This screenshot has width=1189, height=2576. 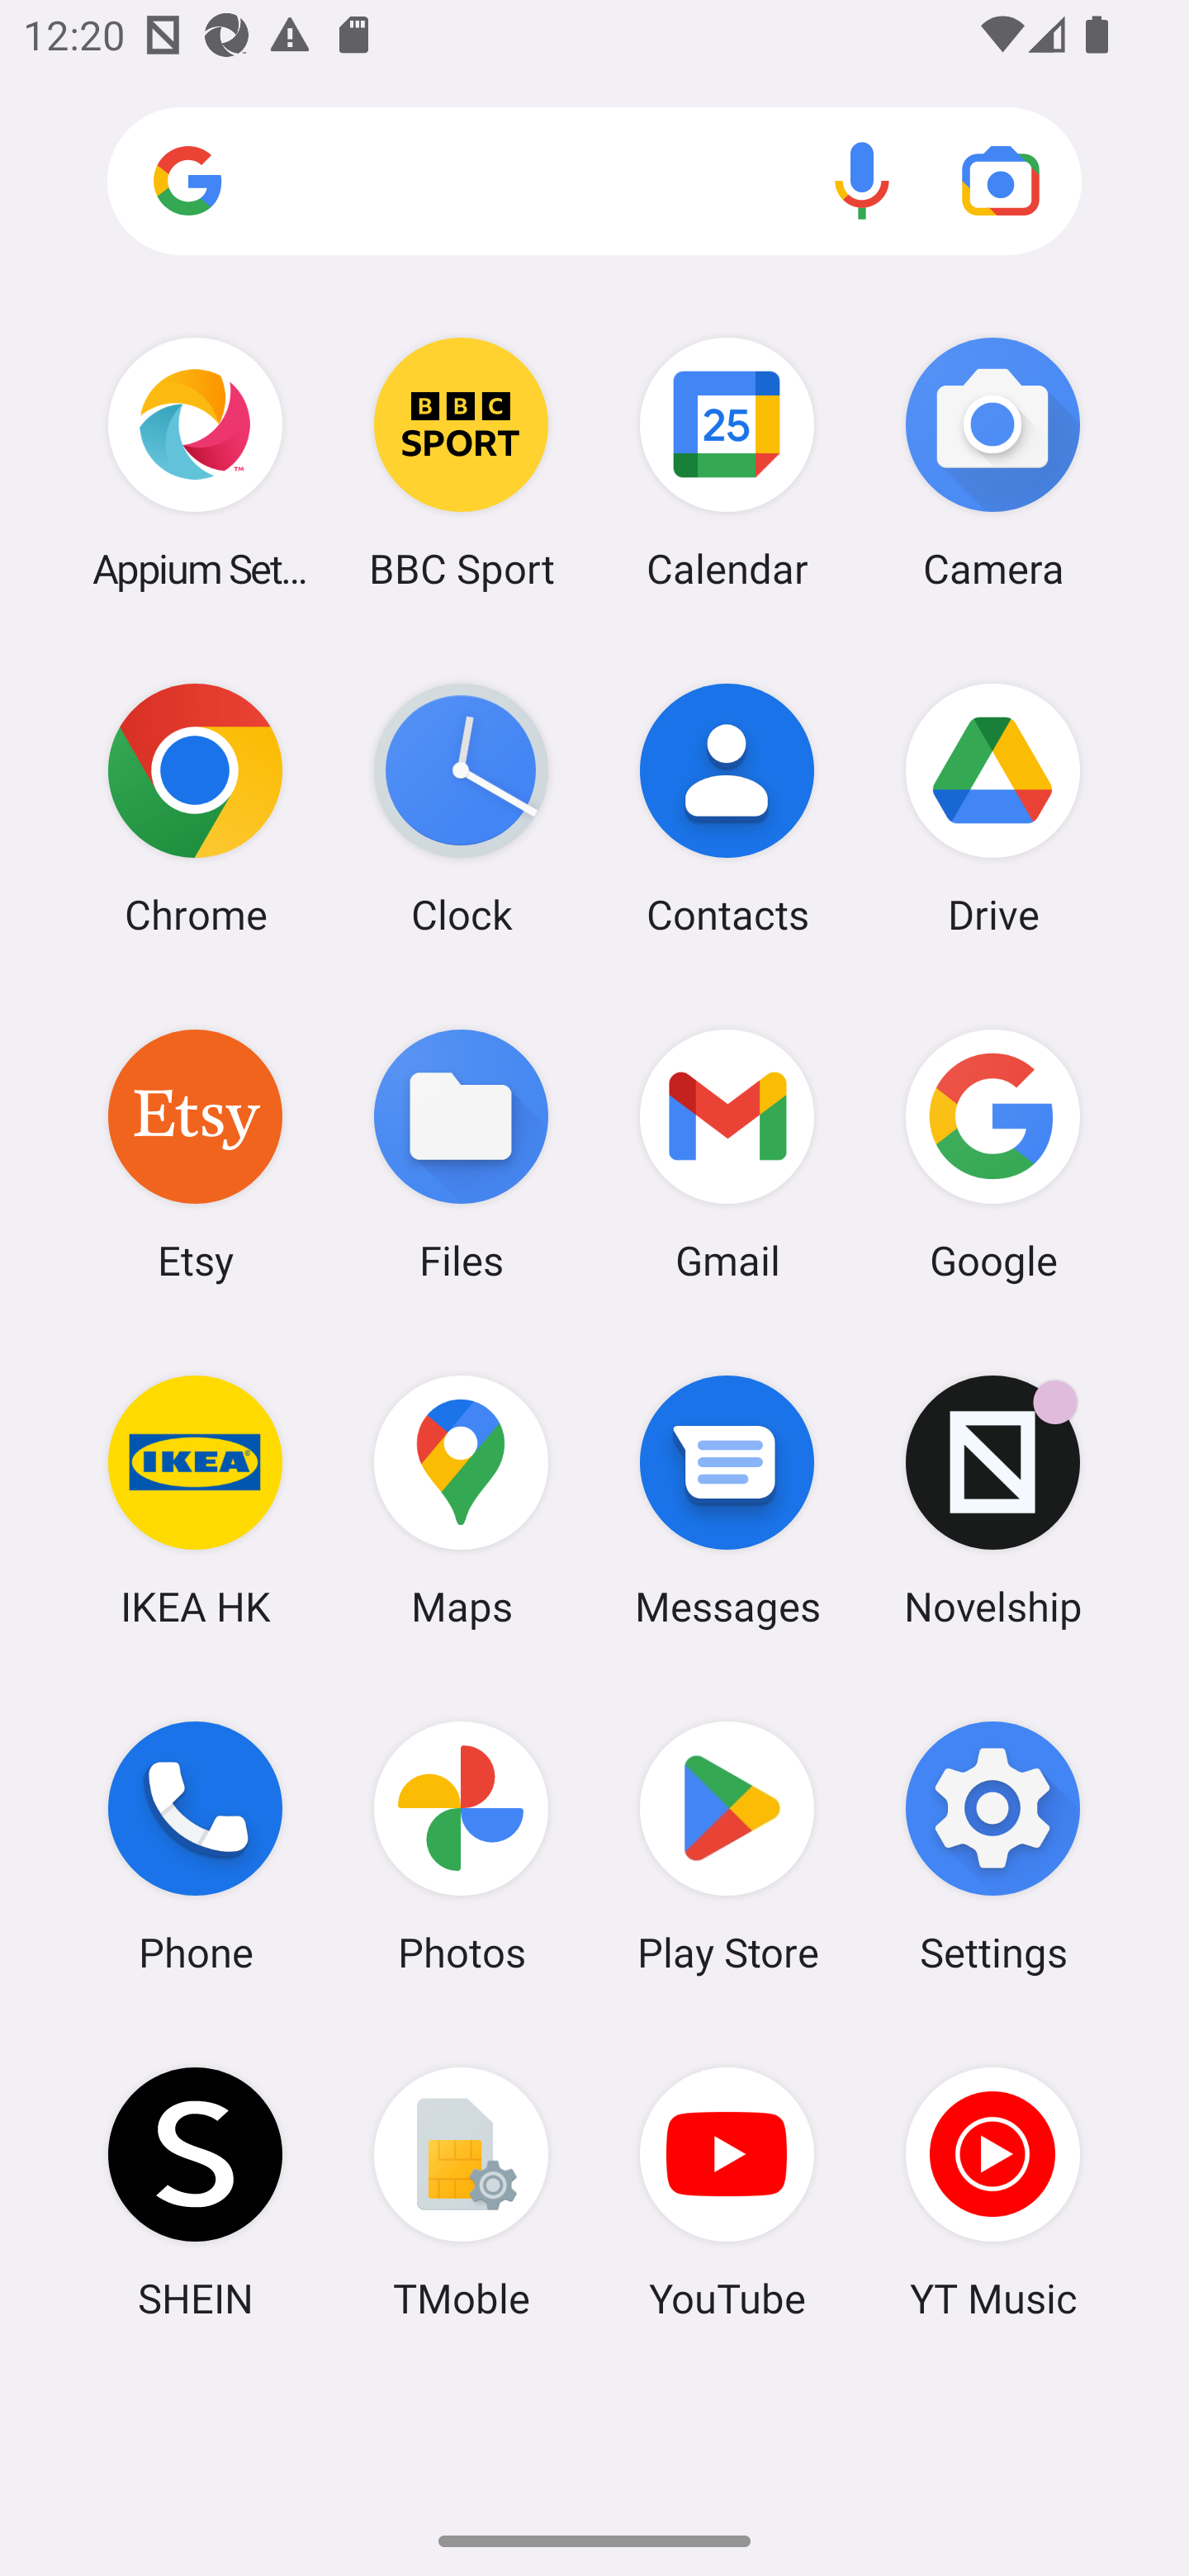 I want to click on Voice search, so click(x=862, y=180).